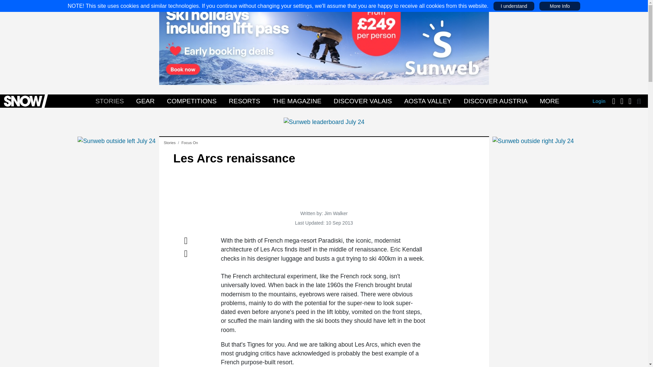 This screenshot has height=367, width=653. What do you see at coordinates (297, 101) in the screenshot?
I see `THE MAGAZINE` at bounding box center [297, 101].